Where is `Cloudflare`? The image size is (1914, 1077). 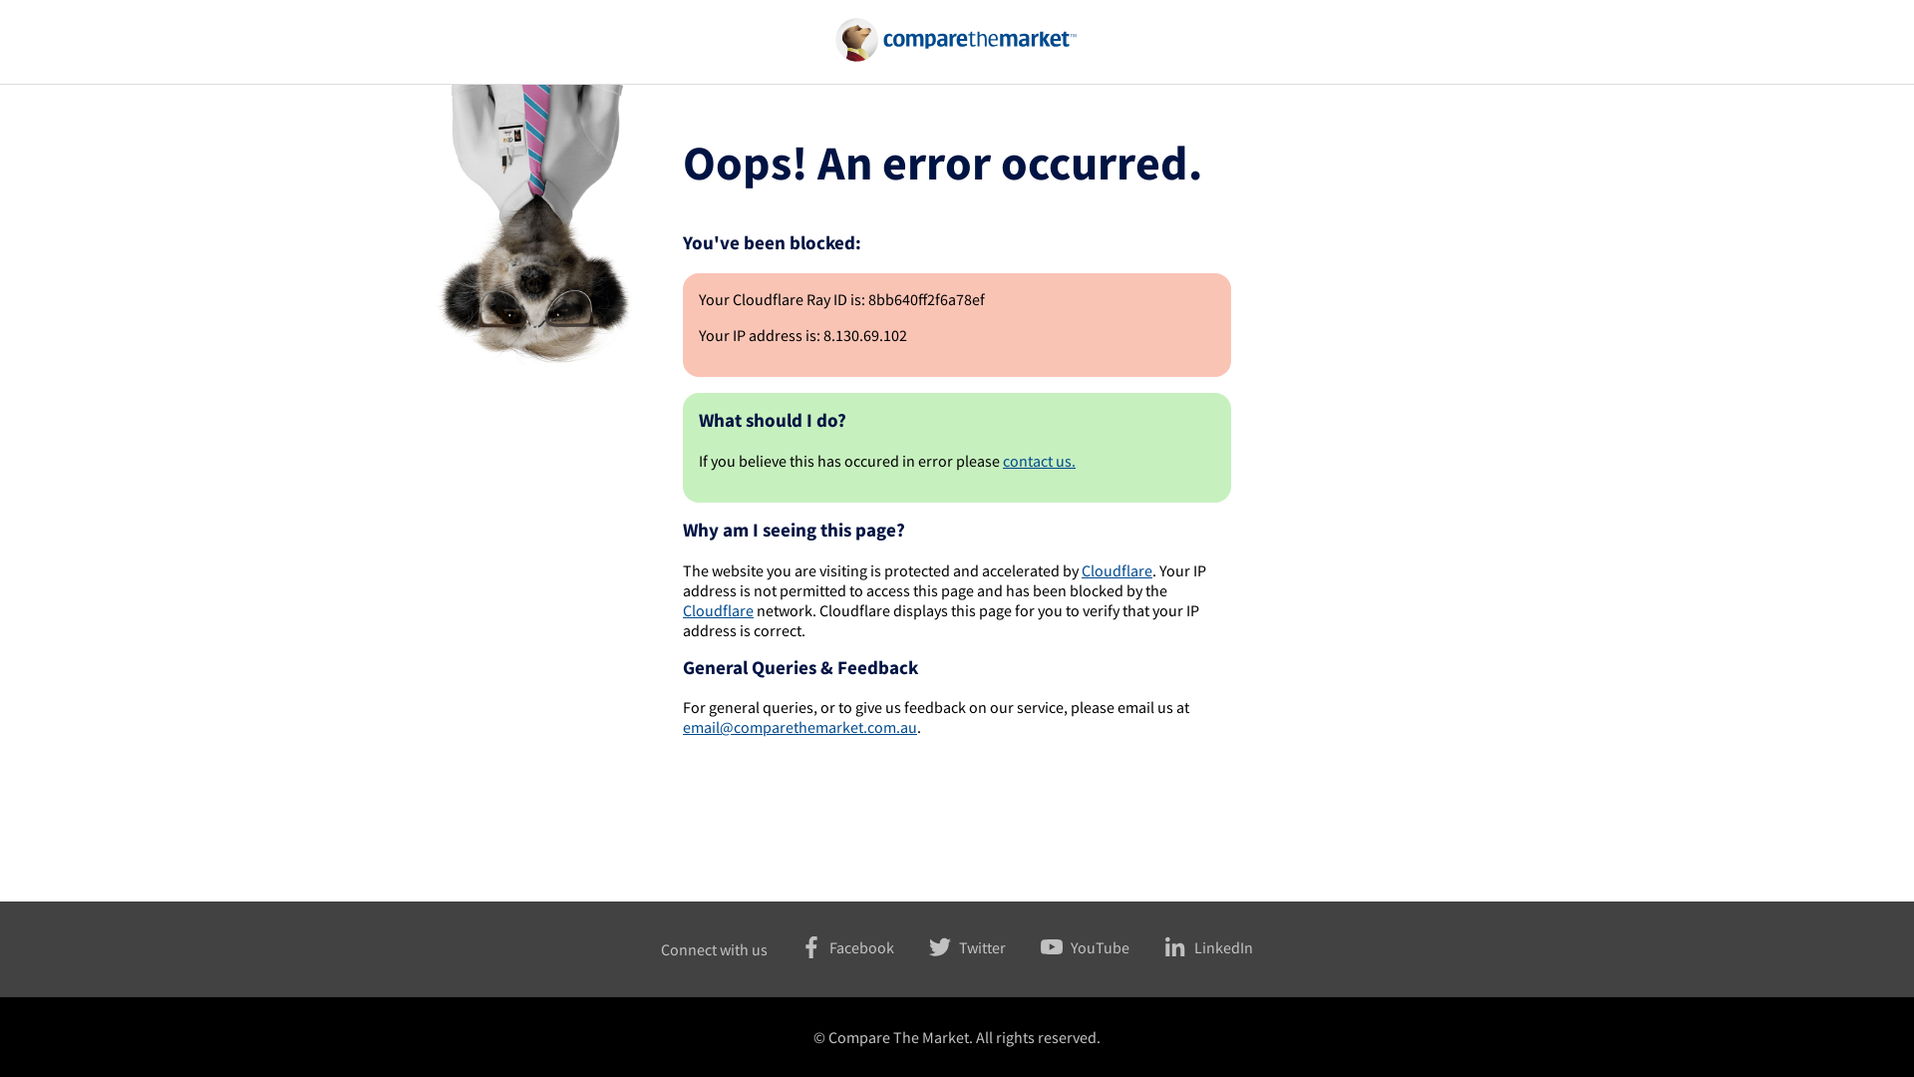
Cloudflare is located at coordinates (718, 610).